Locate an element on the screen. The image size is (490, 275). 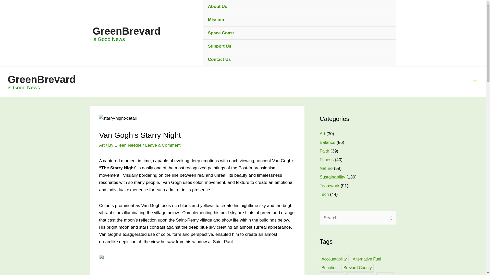
GreenBrevard is located at coordinates (127, 31).